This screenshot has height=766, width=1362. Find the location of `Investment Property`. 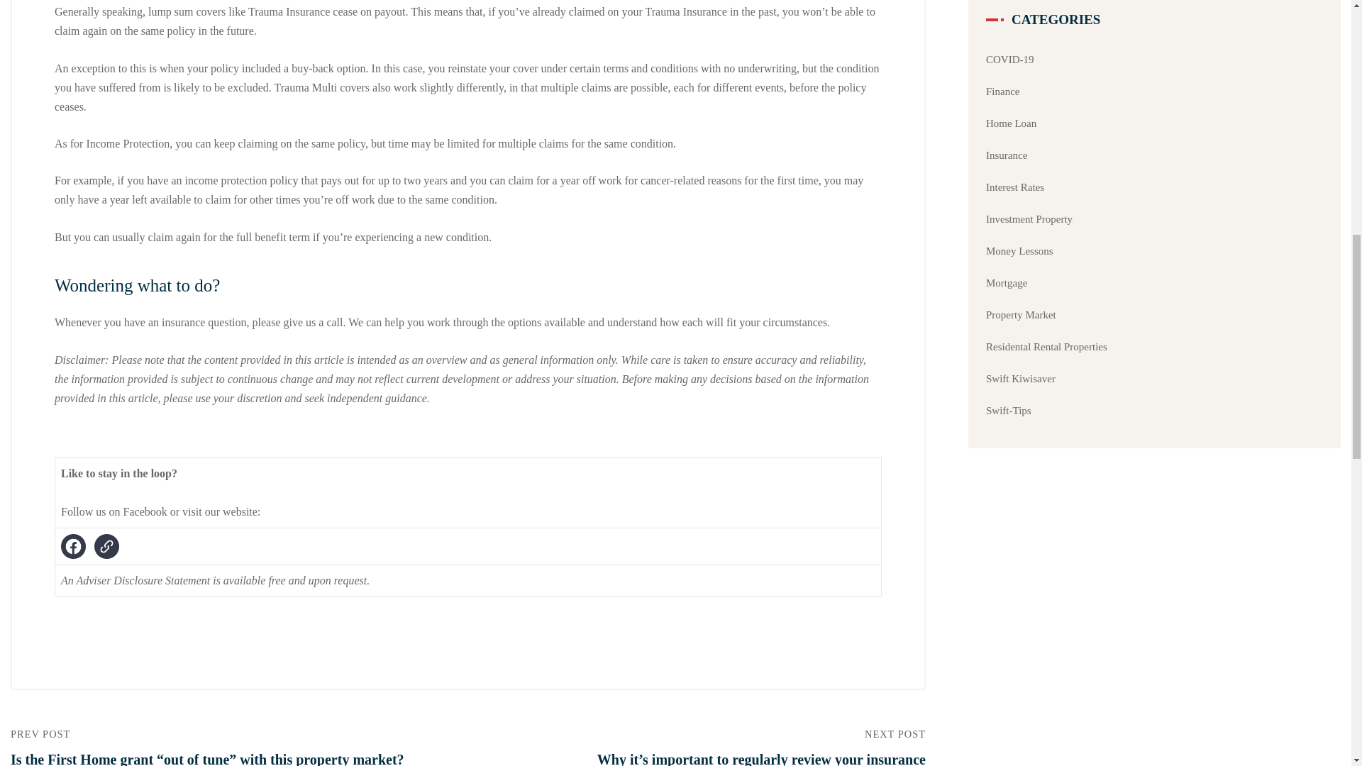

Investment Property is located at coordinates (1029, 219).